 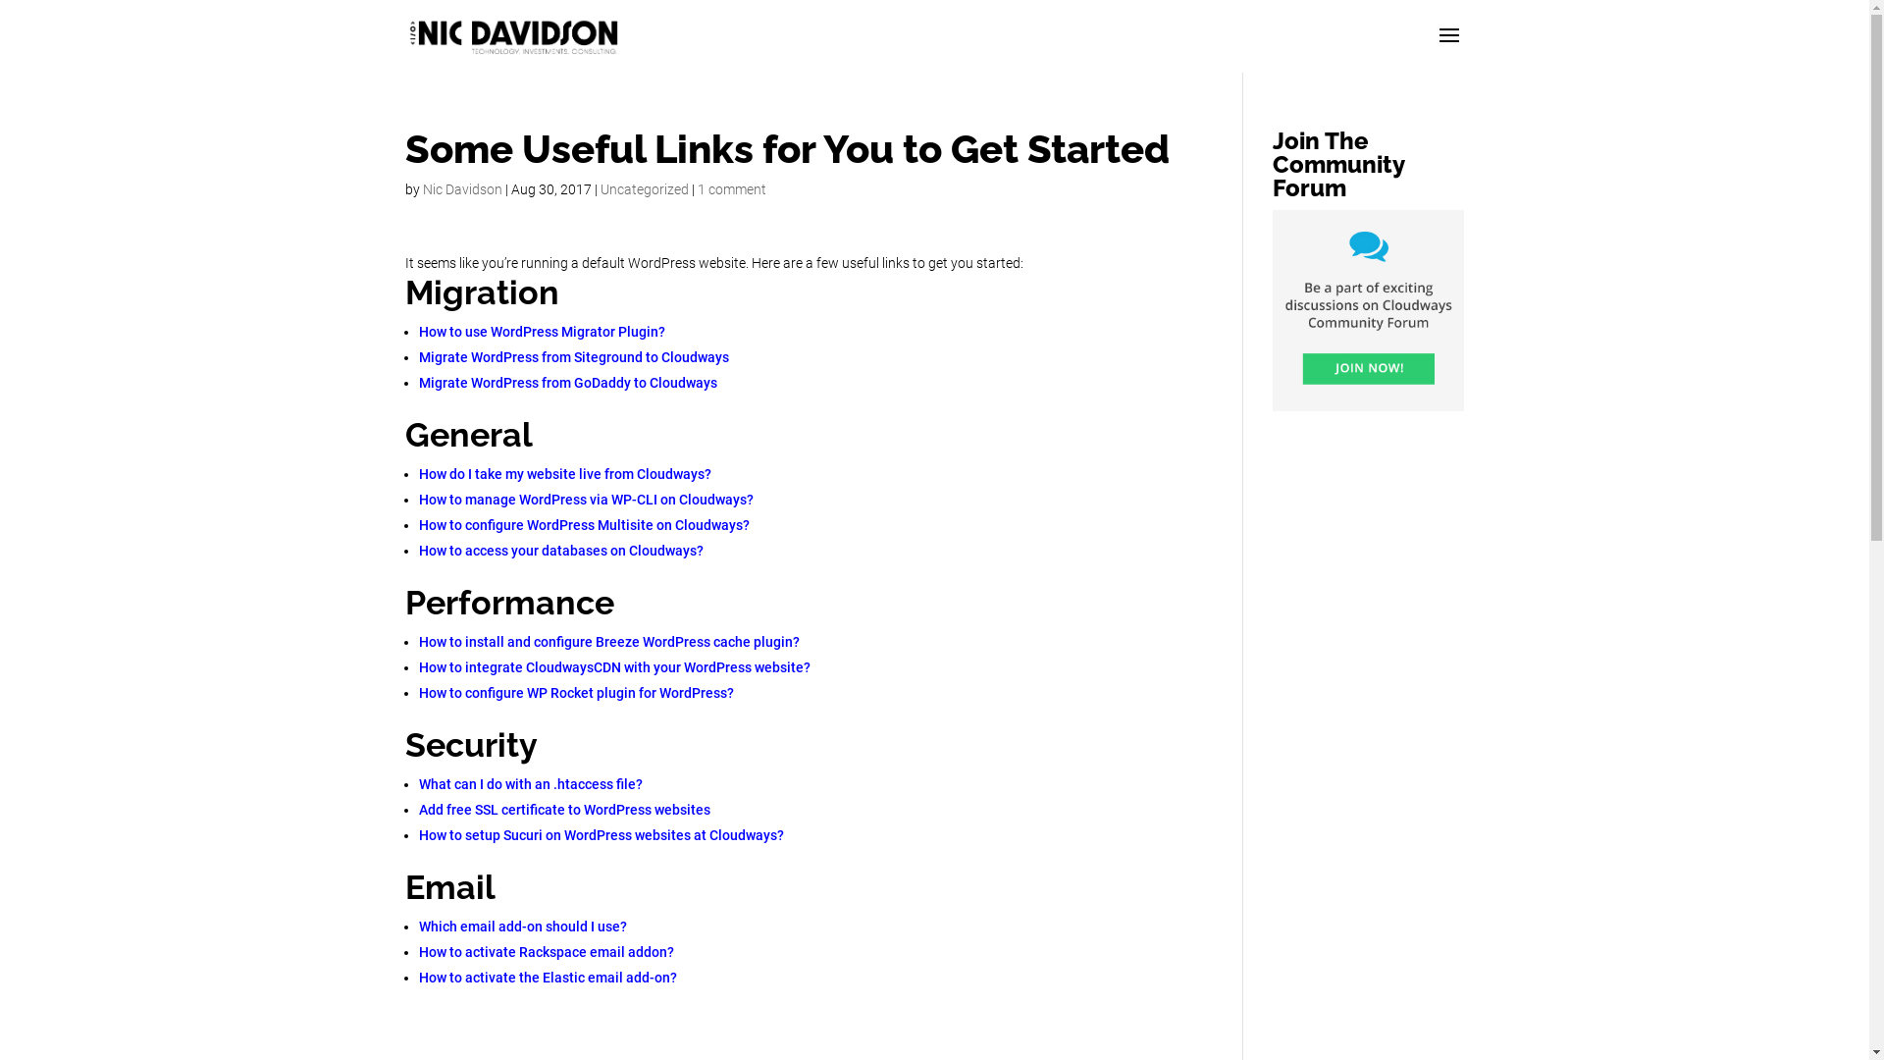 What do you see at coordinates (548, 978) in the screenshot?
I see `How to activate the Elastic email add-on?` at bounding box center [548, 978].